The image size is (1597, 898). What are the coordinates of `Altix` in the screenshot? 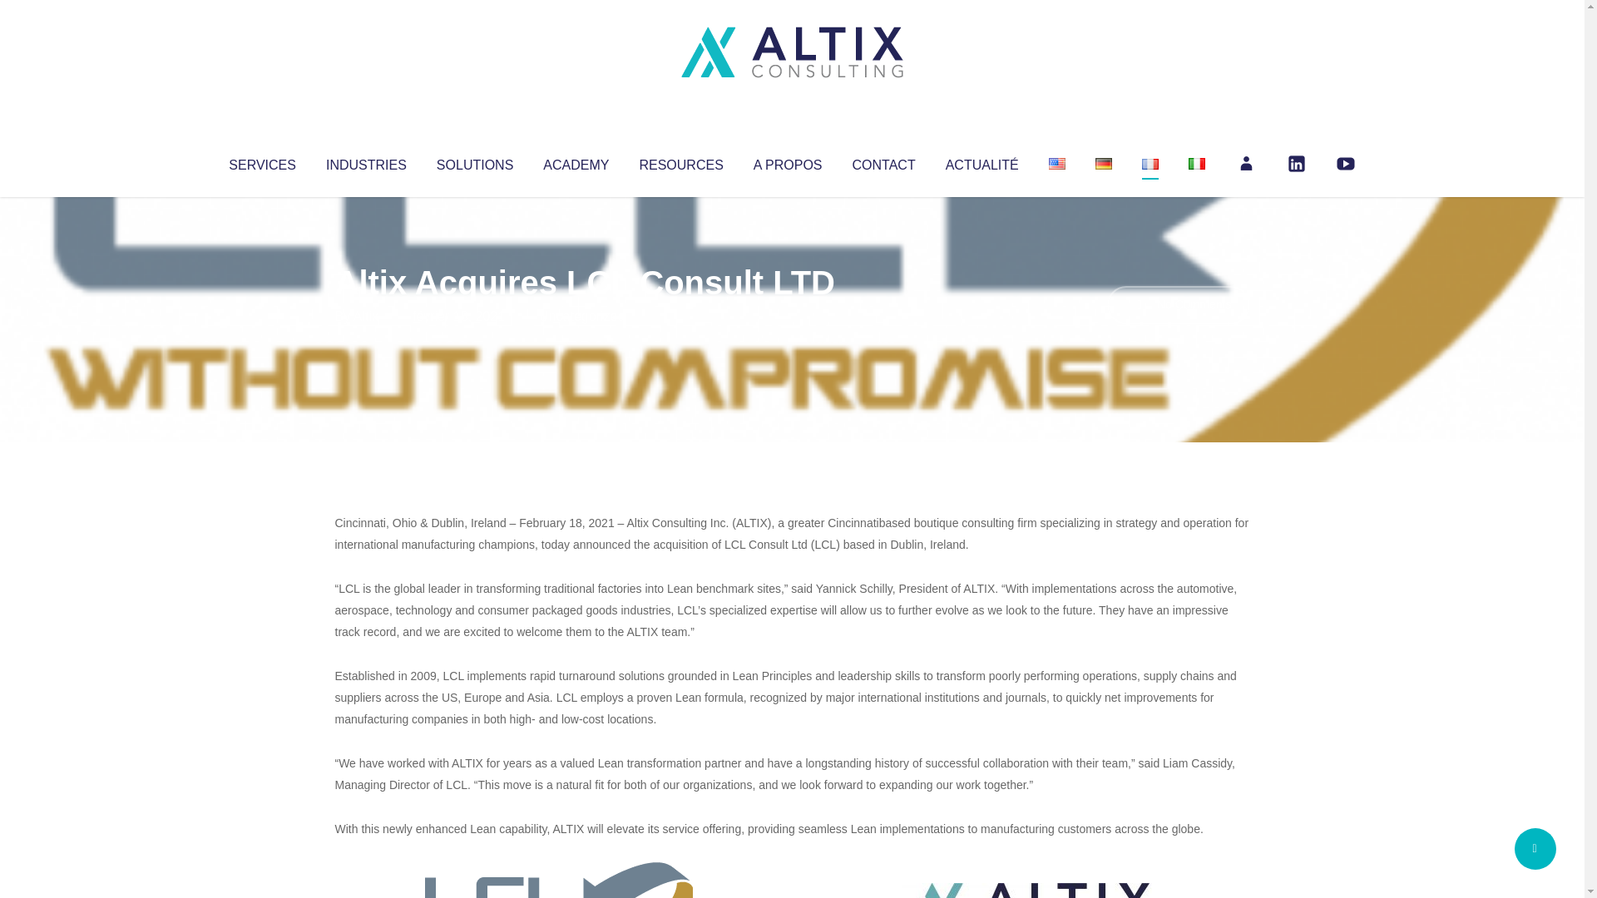 It's located at (366, 316).